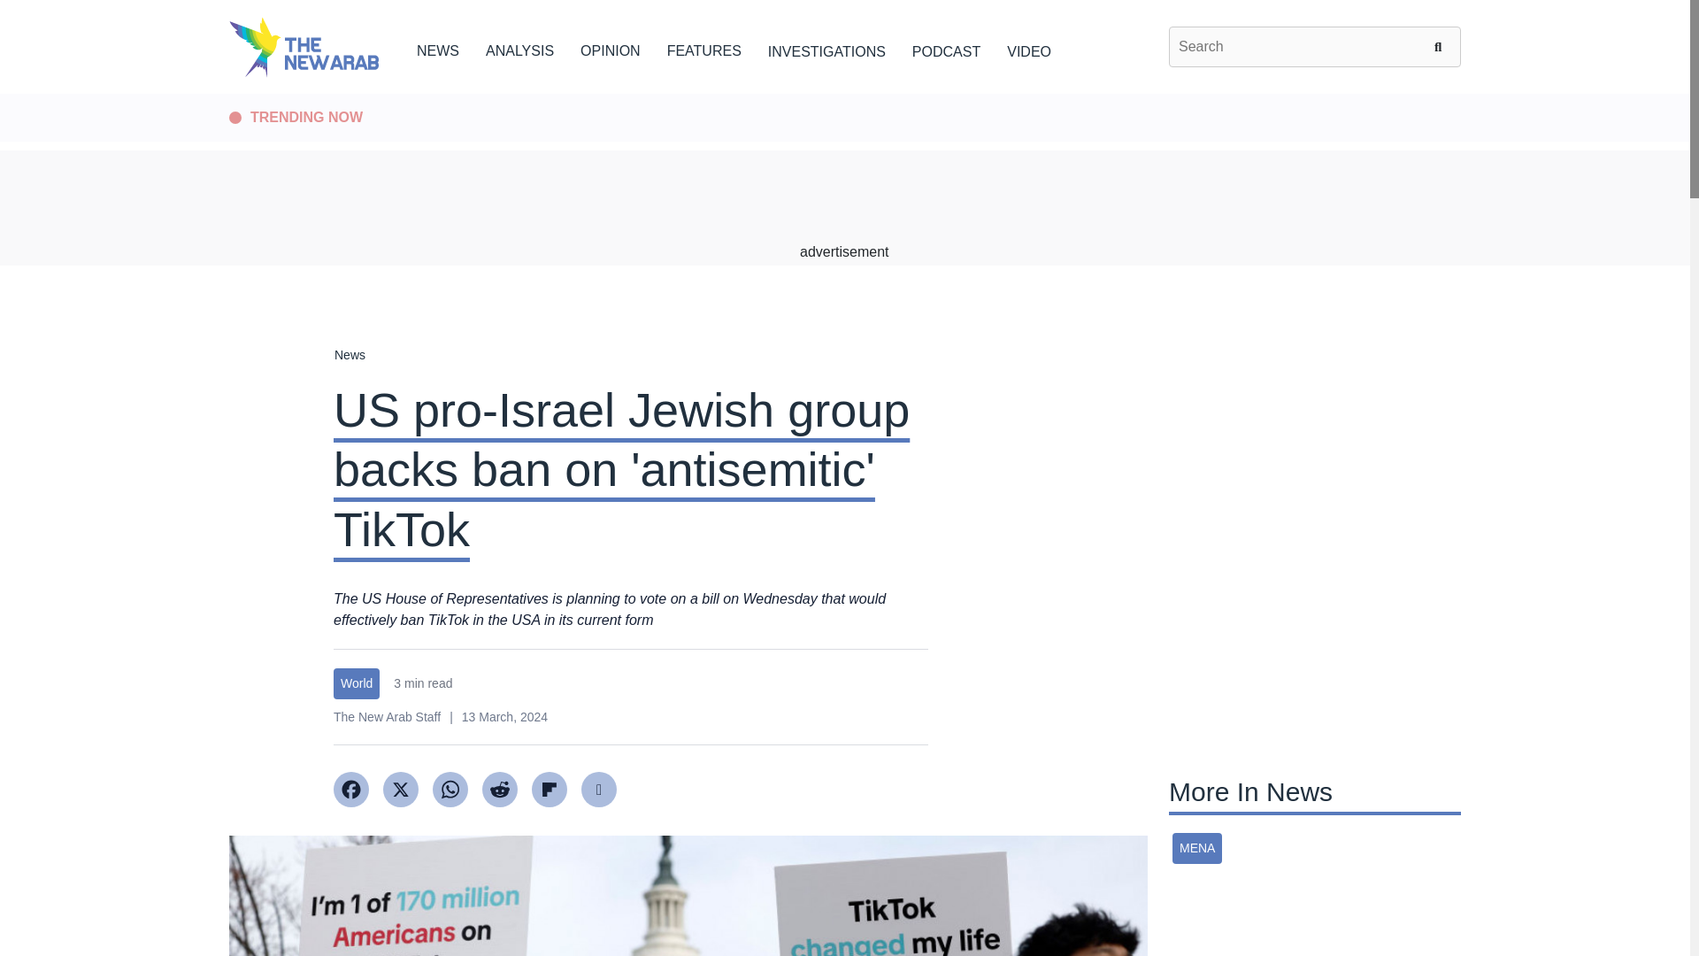 Image resolution: width=1699 pixels, height=956 pixels. I want to click on NEWS, so click(437, 48).